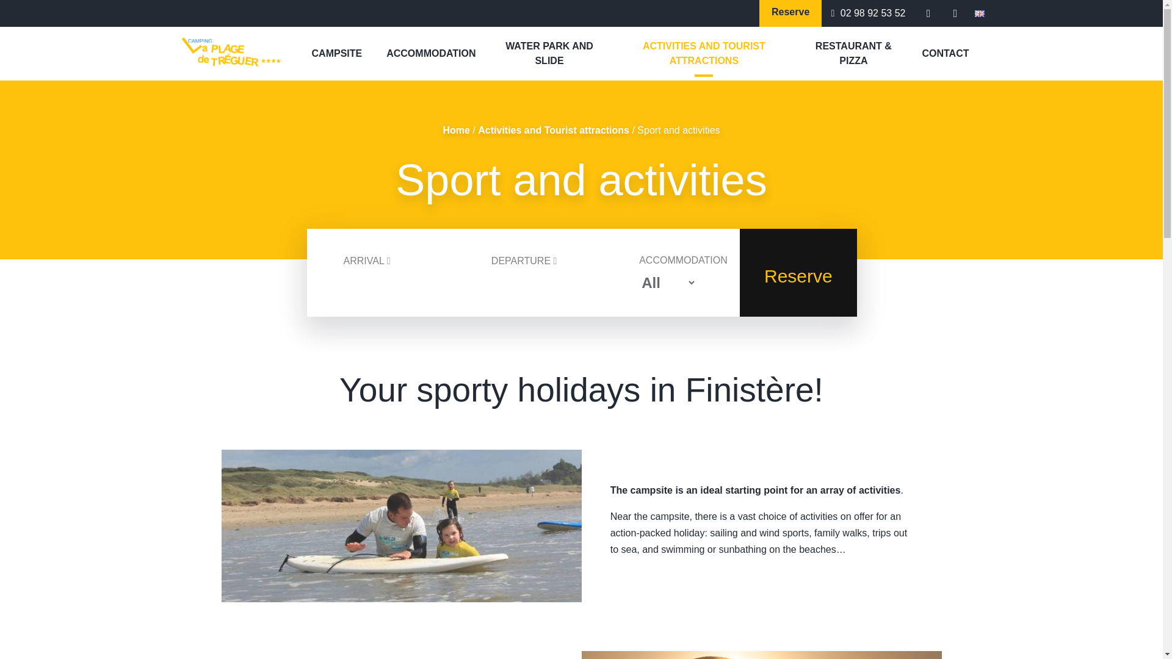  Describe the element at coordinates (945, 54) in the screenshot. I see `CONTACT` at that location.